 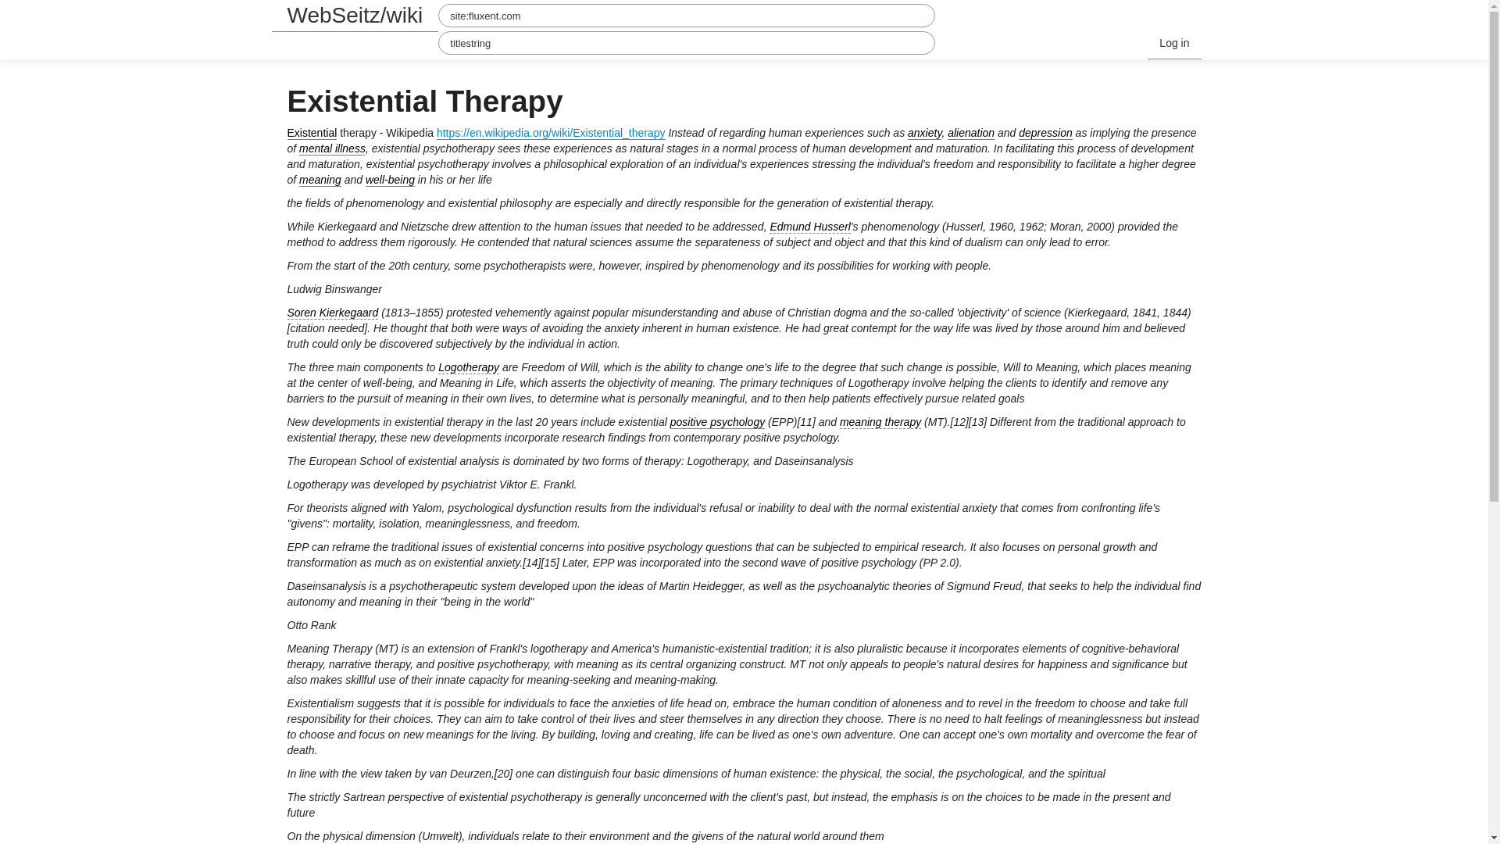 I want to click on anxiety, so click(x=924, y=133).